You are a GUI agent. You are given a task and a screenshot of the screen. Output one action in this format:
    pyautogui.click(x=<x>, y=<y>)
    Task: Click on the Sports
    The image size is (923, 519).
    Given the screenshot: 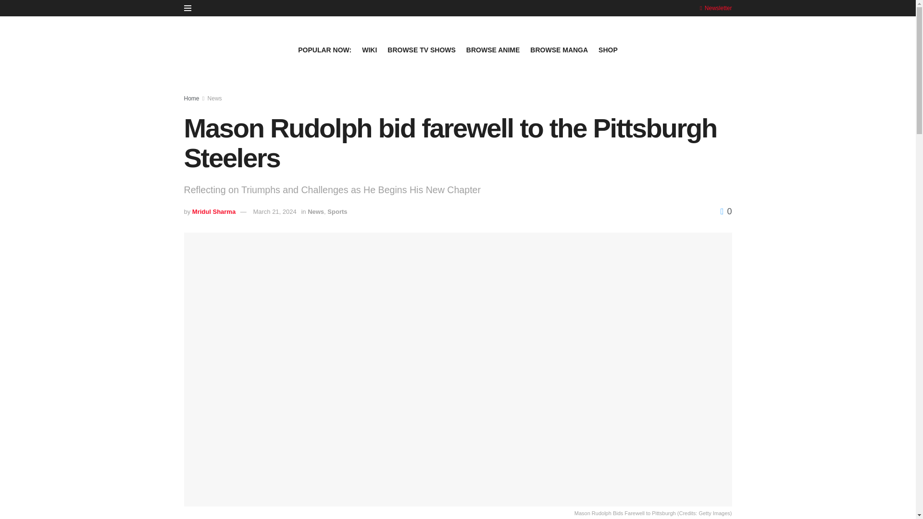 What is the action you would take?
    pyautogui.click(x=337, y=211)
    